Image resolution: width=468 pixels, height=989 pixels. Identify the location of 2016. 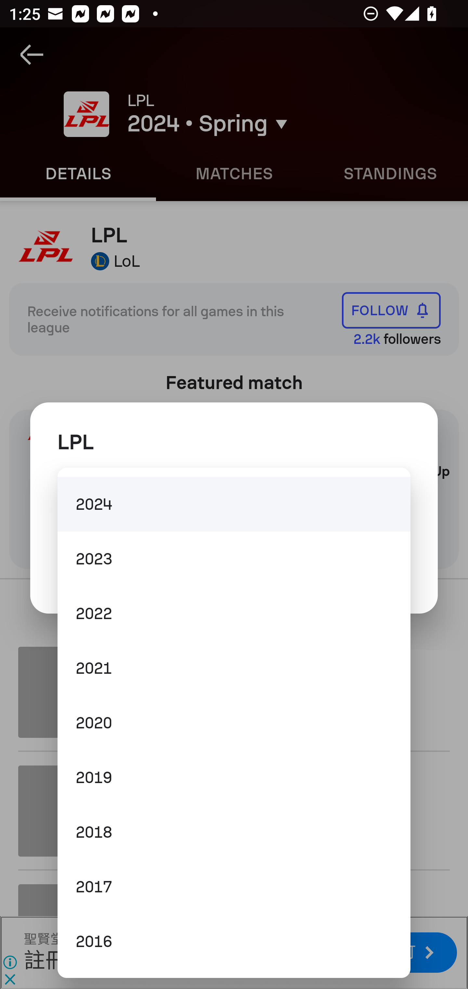
(234, 942).